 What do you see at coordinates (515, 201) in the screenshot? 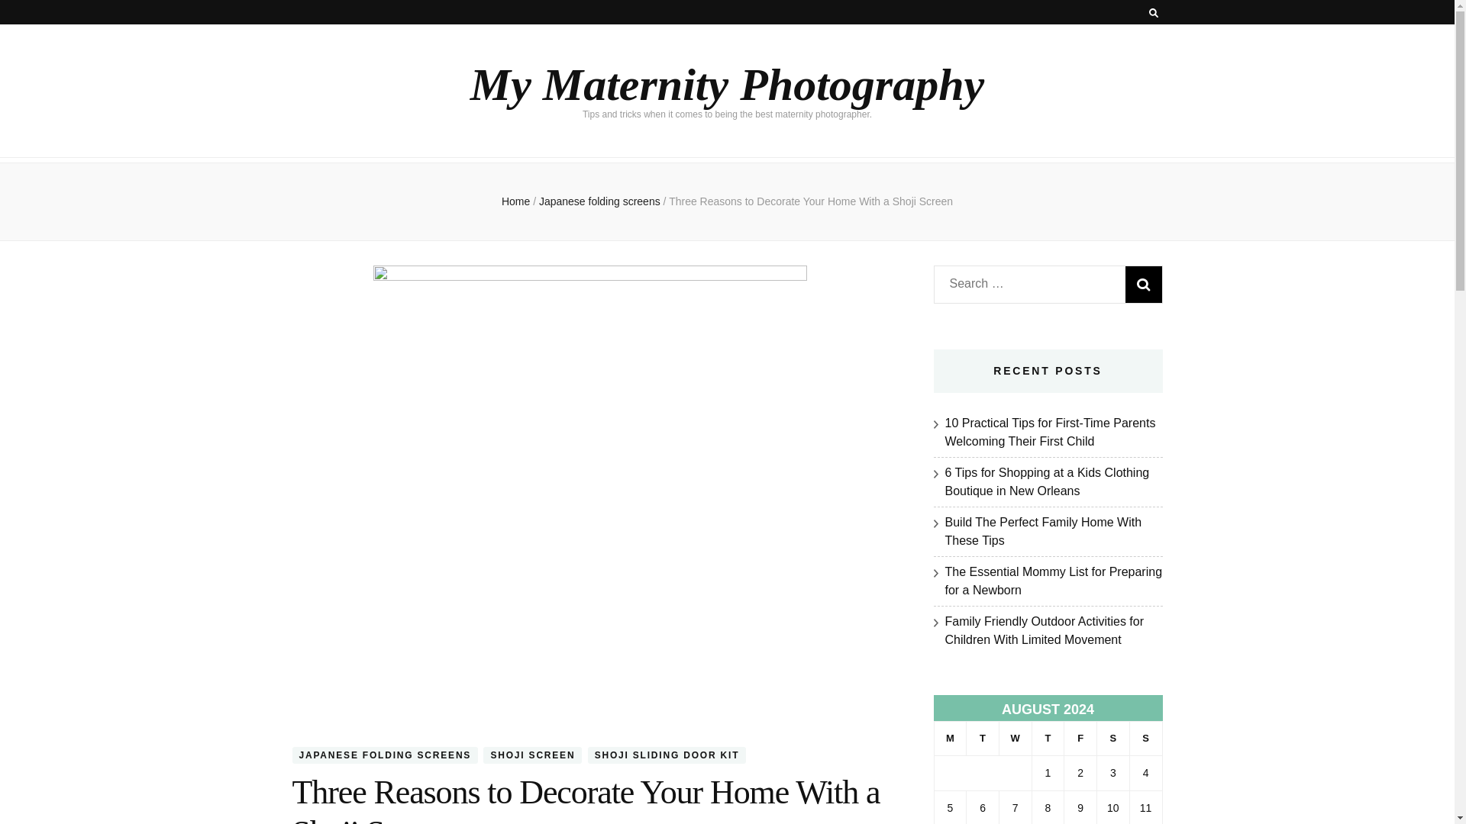
I see `Home` at bounding box center [515, 201].